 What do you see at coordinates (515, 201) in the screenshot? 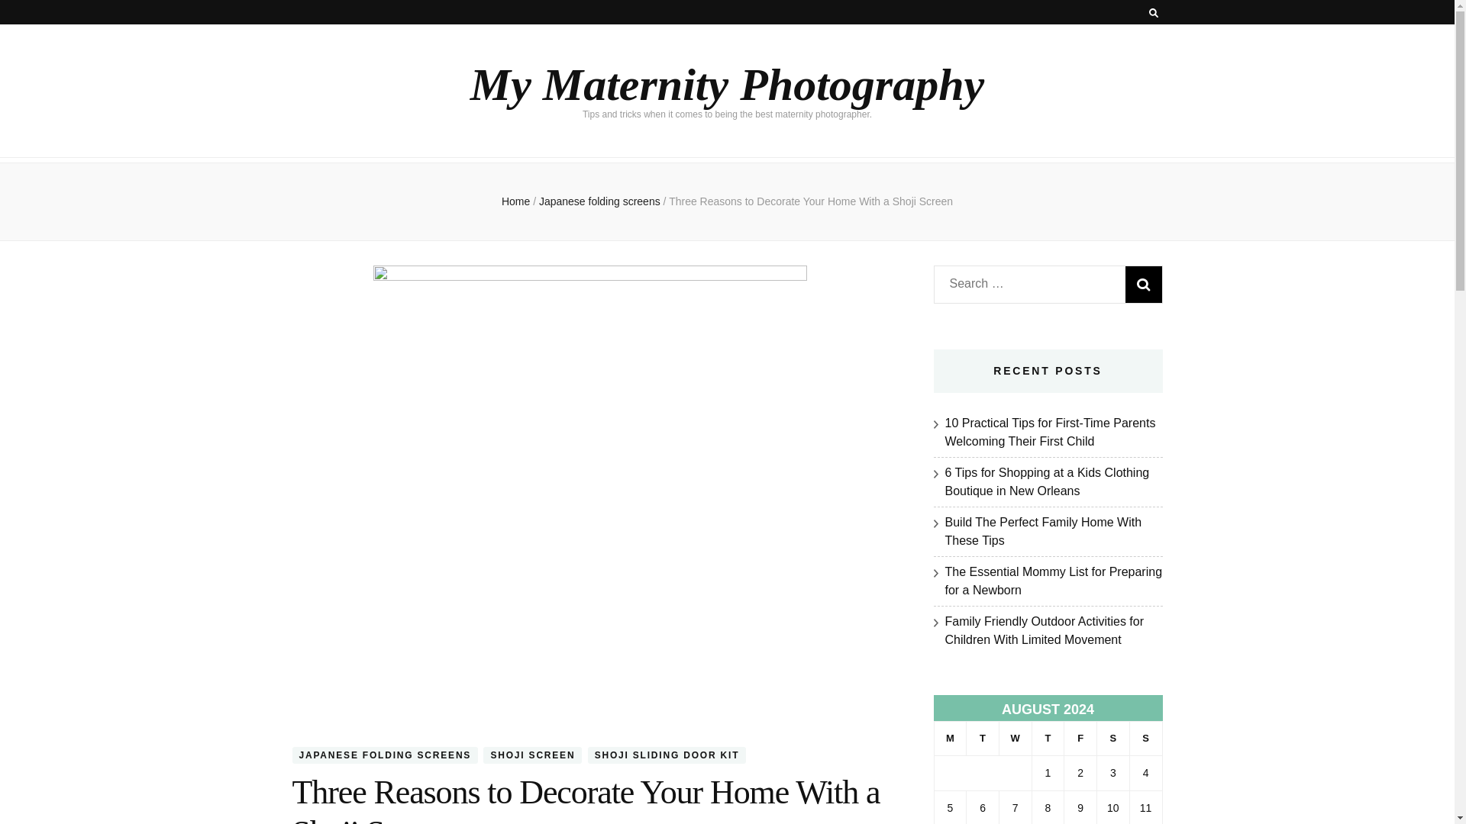
I see `Home` at bounding box center [515, 201].